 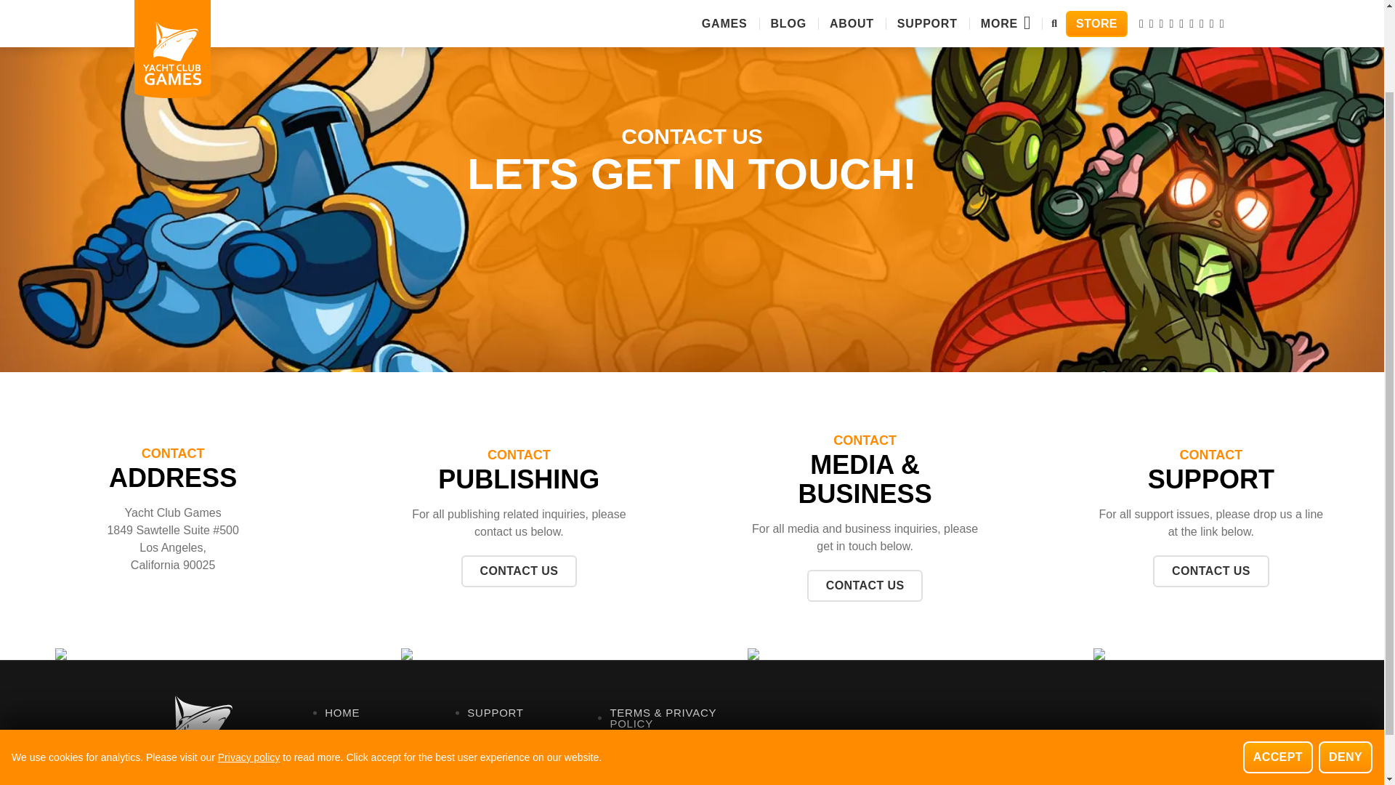 What do you see at coordinates (248, 657) in the screenshot?
I see `Privacy policy` at bounding box center [248, 657].